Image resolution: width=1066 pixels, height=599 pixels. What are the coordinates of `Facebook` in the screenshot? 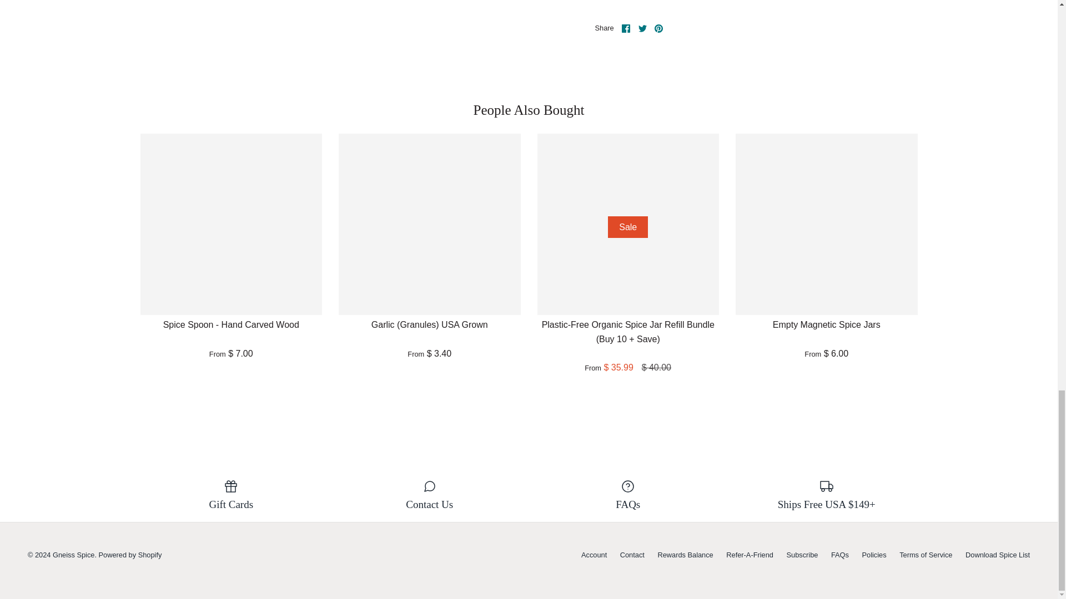 It's located at (625, 29).